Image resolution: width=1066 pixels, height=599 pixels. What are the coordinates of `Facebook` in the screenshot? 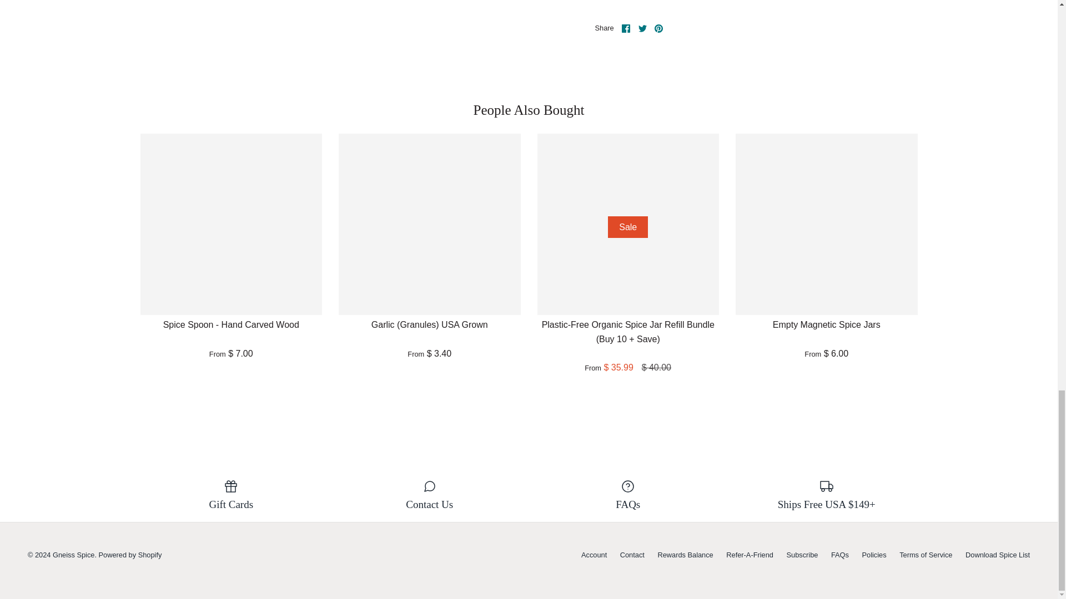 It's located at (625, 29).